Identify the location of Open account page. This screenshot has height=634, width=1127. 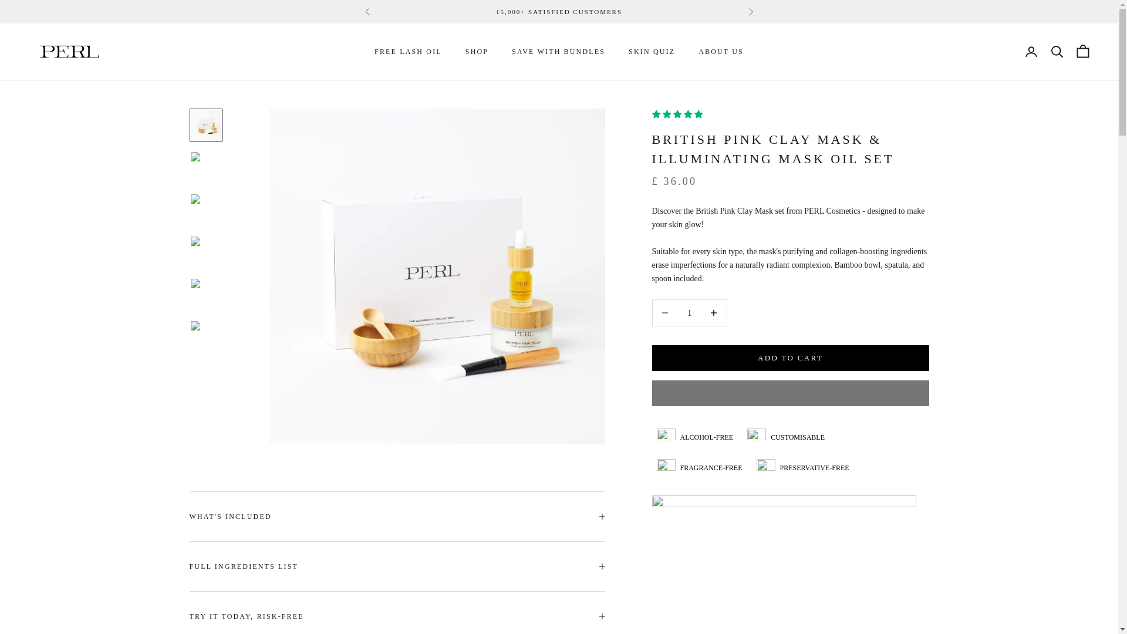
(1031, 52).